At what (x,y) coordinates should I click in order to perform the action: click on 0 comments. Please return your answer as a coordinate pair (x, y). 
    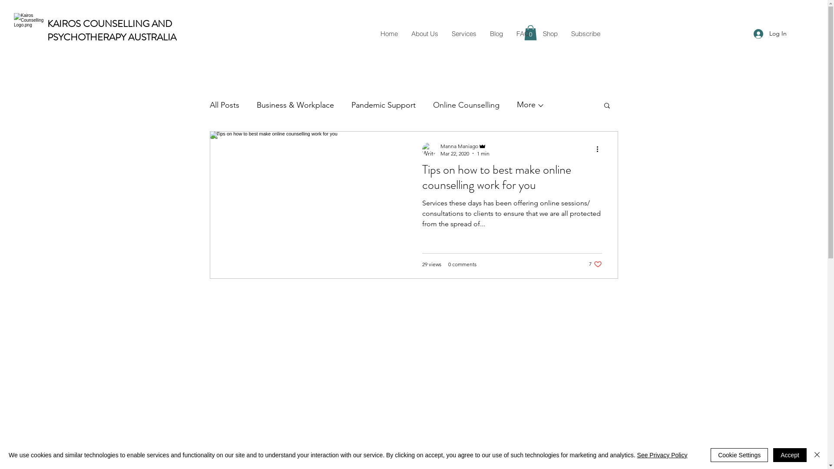
    Looking at the image, I should click on (462, 264).